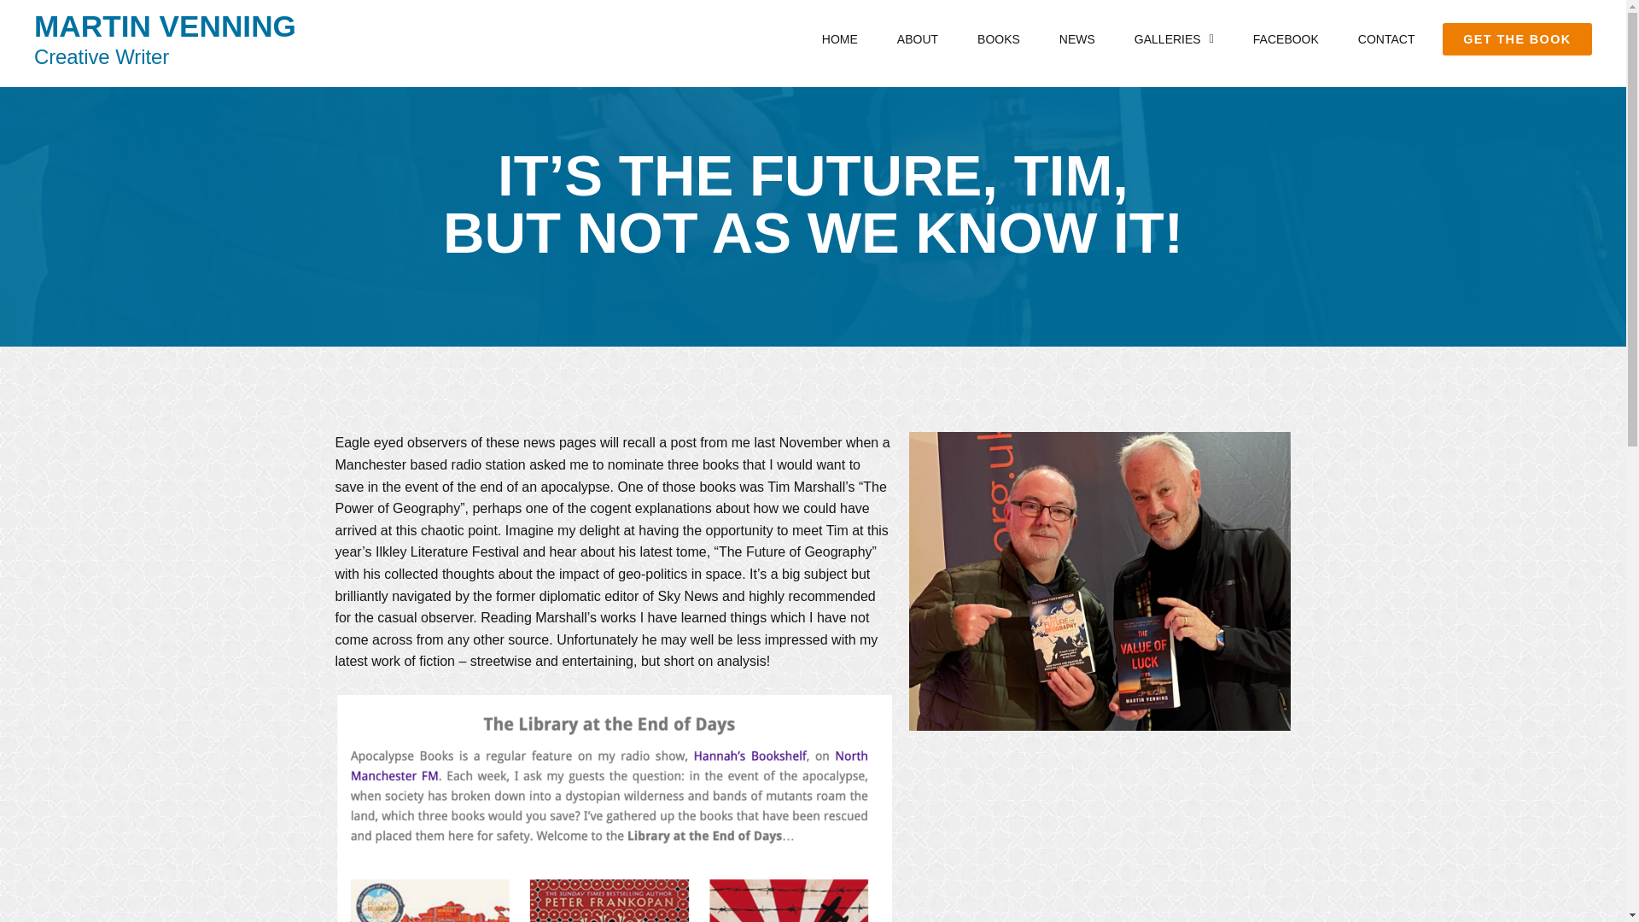 The height and width of the screenshot is (922, 1639). Describe the element at coordinates (1286, 39) in the screenshot. I see `FACEBOOK` at that location.